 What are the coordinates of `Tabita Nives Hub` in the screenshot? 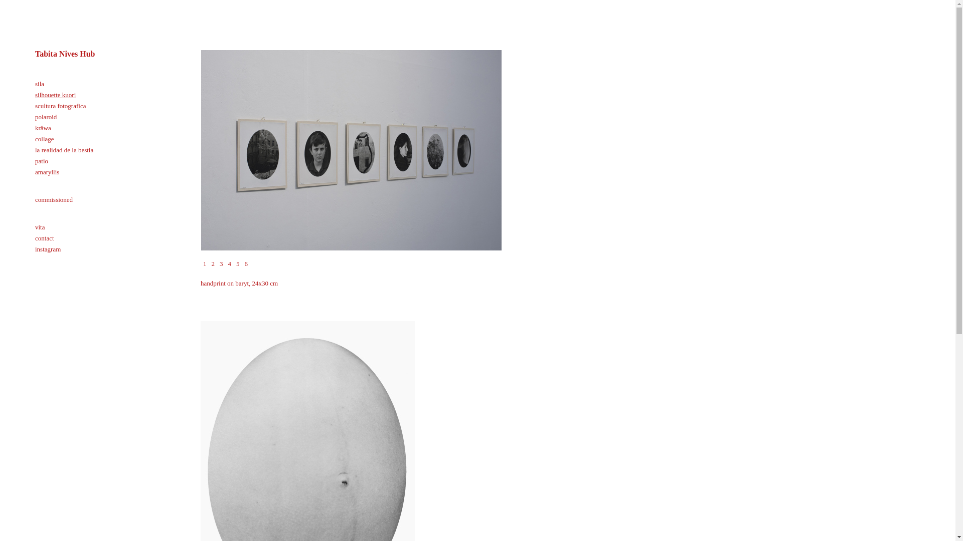 It's located at (64, 54).